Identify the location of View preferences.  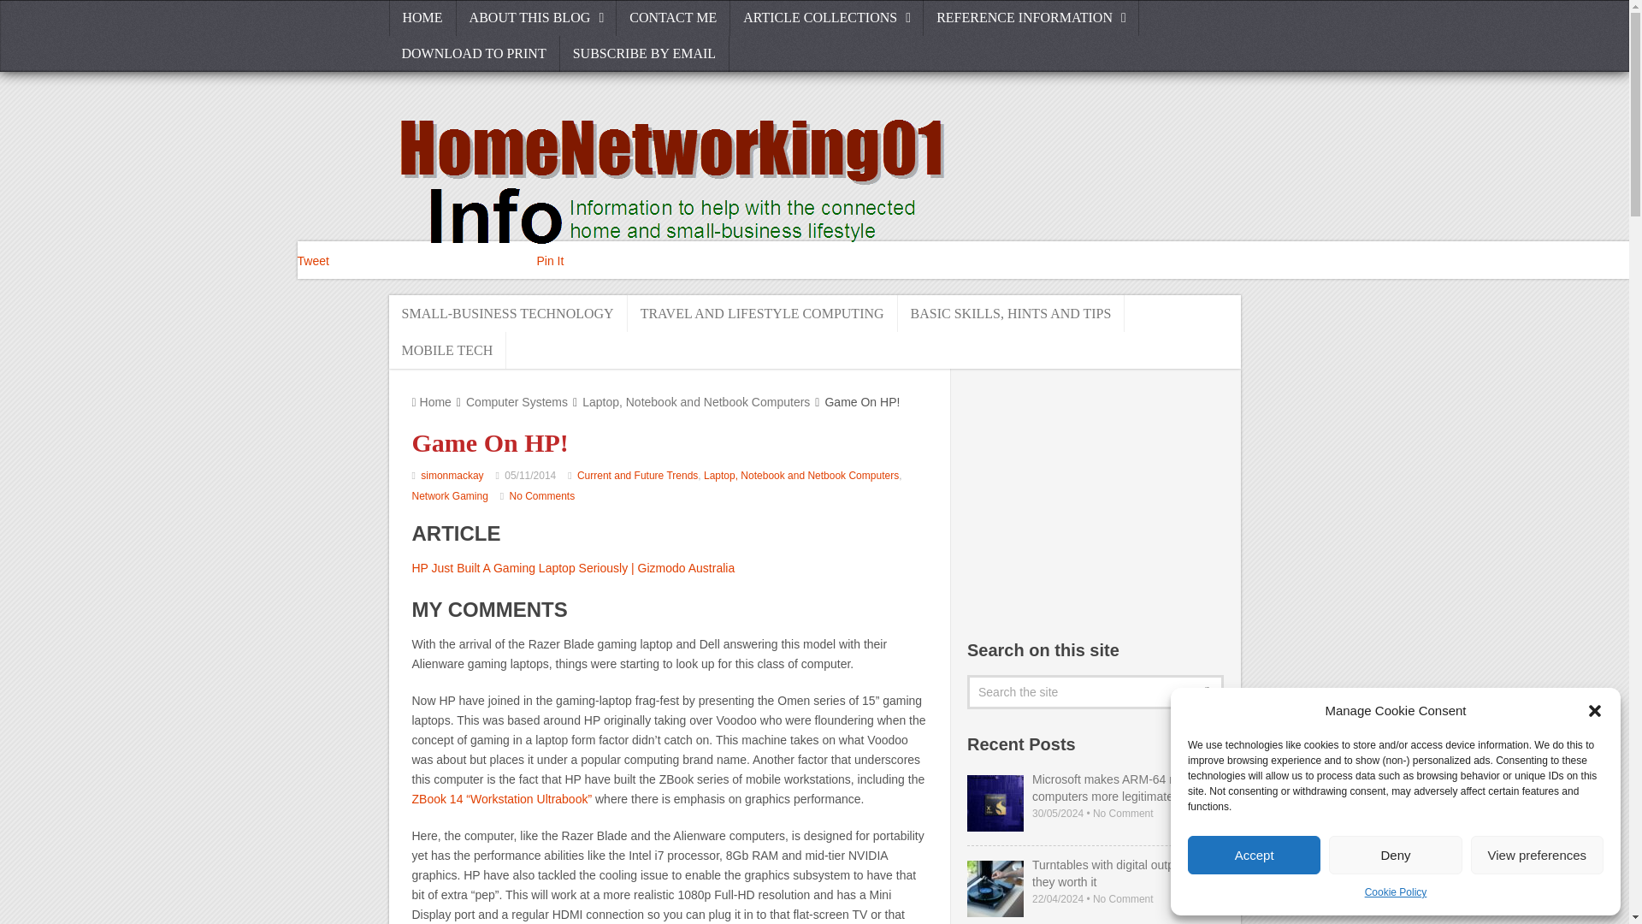
(1538, 855).